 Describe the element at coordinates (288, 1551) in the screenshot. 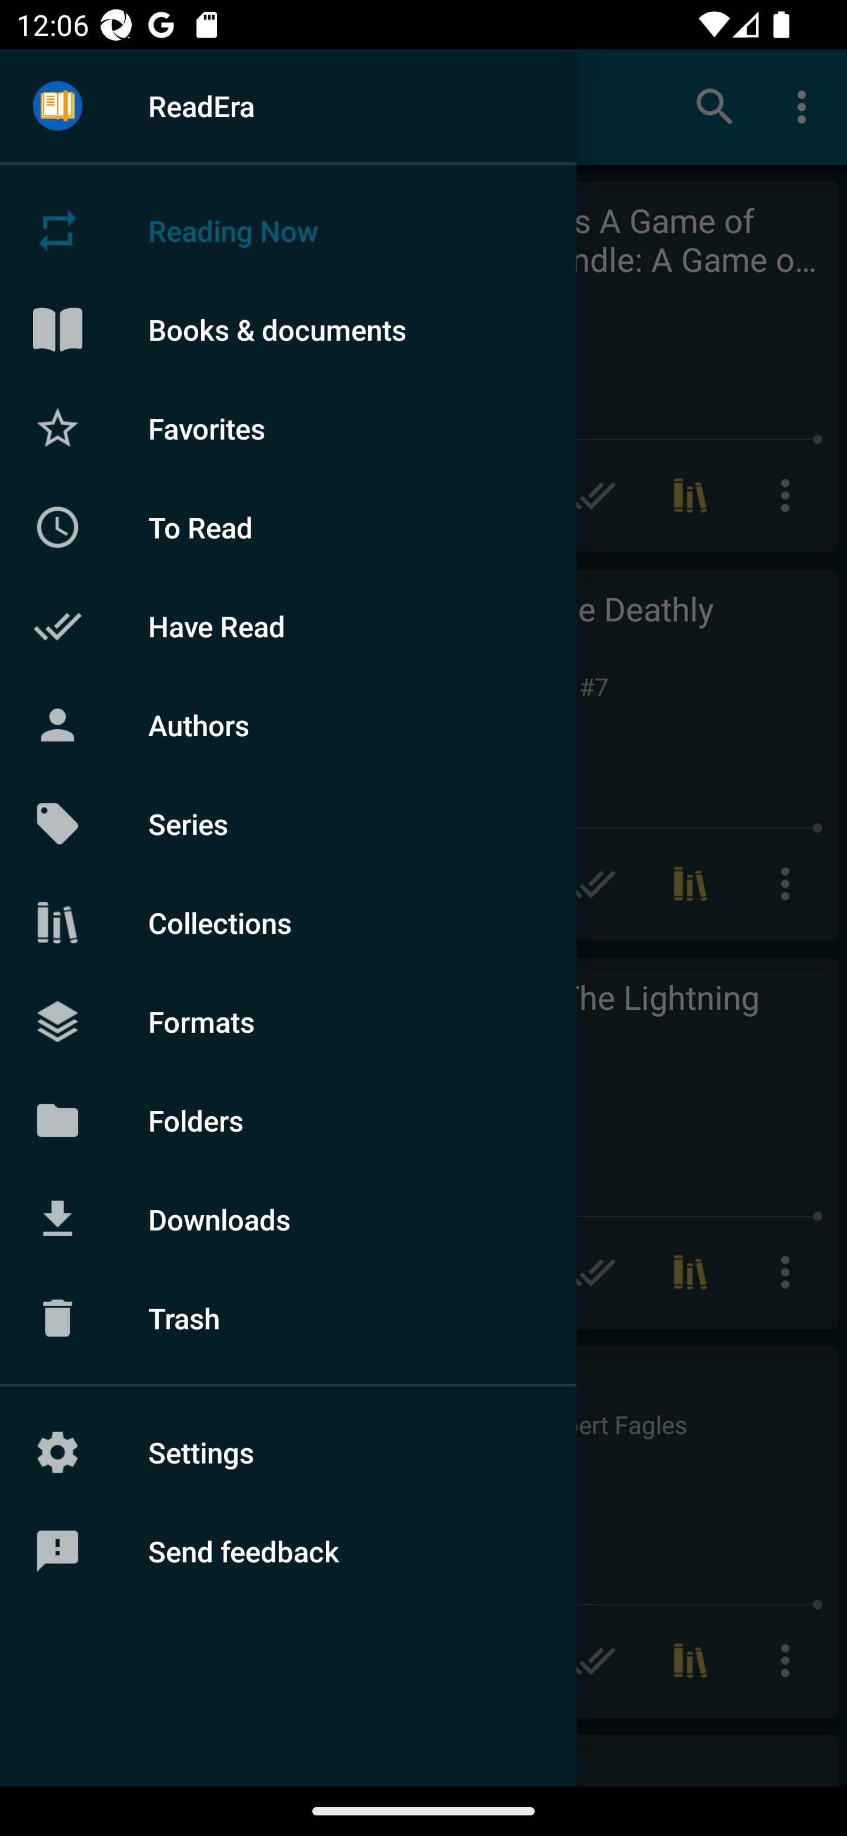

I see `Send feedback` at that location.